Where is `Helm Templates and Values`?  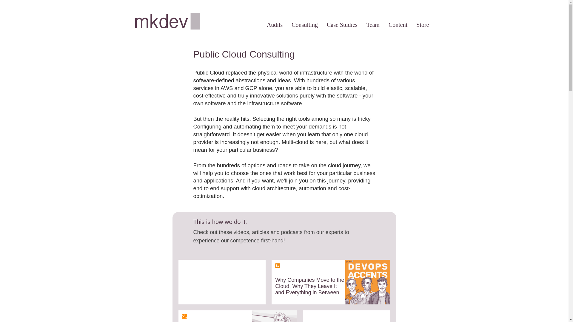
Helm Templates and Values is located at coordinates (238, 316).